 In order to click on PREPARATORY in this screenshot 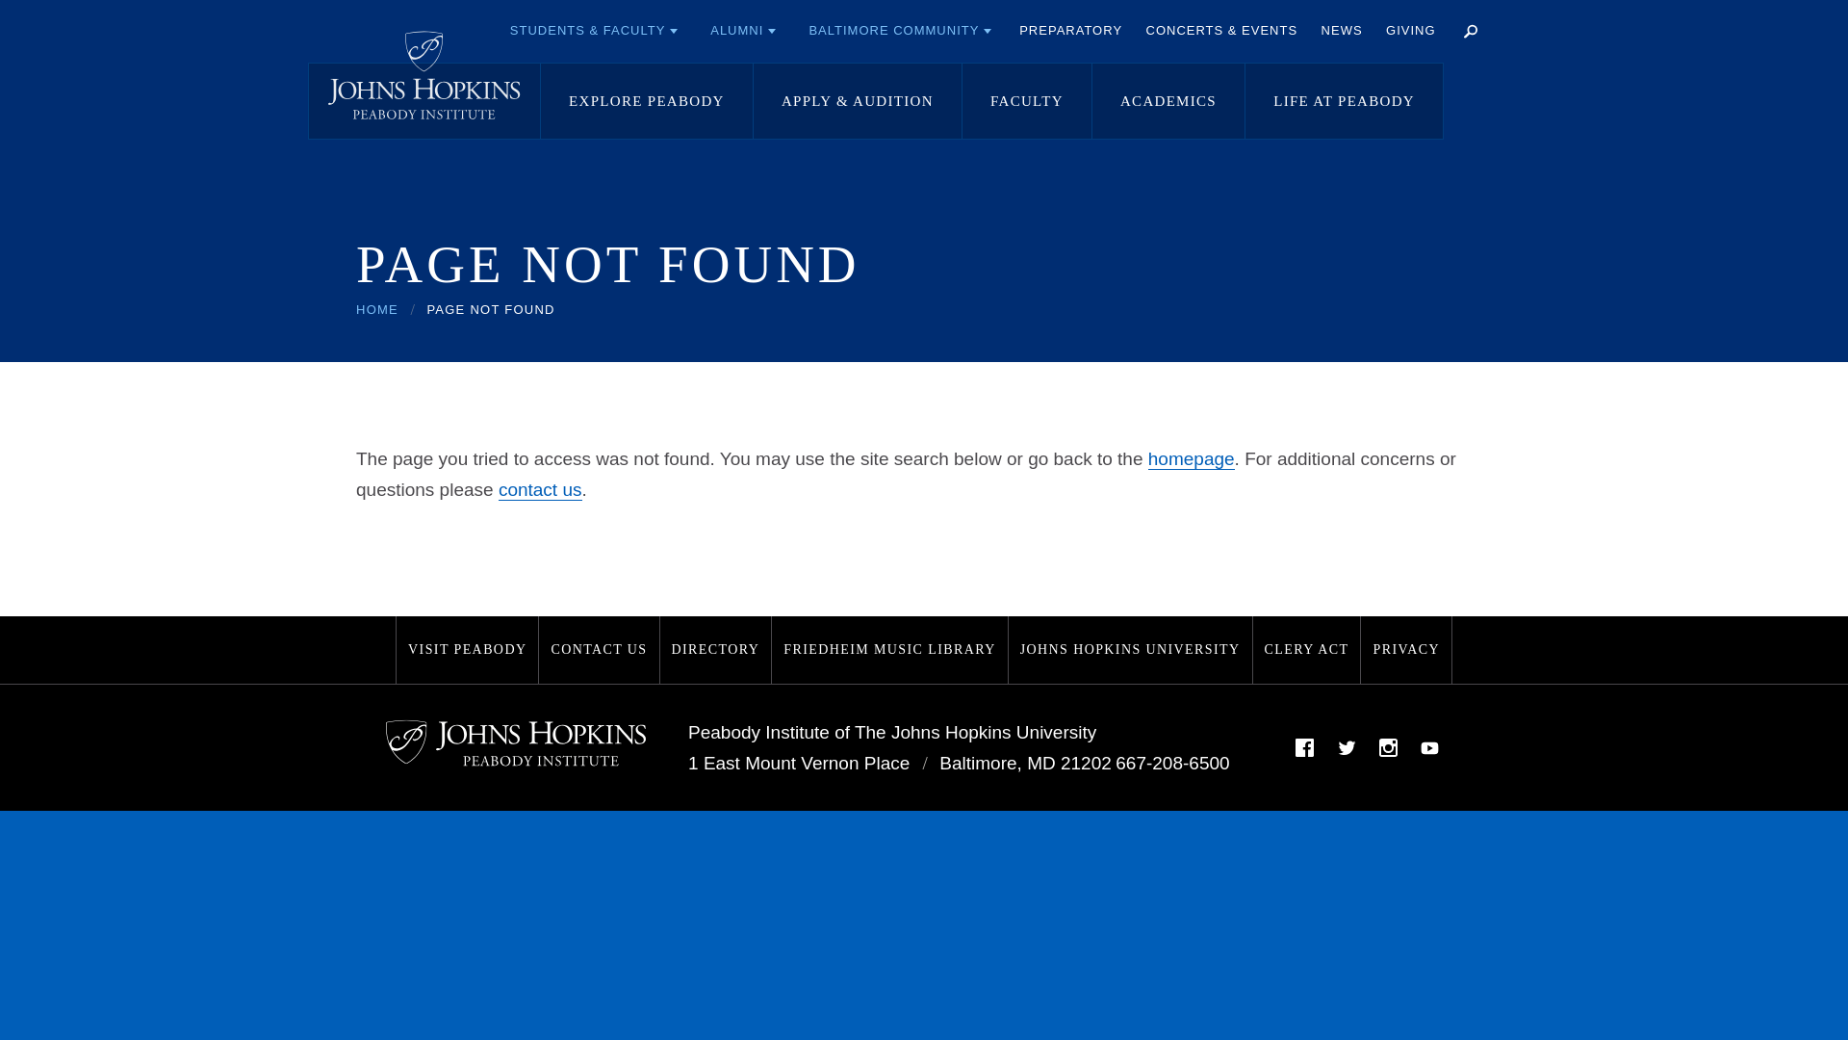, I will do `click(1070, 31)`.